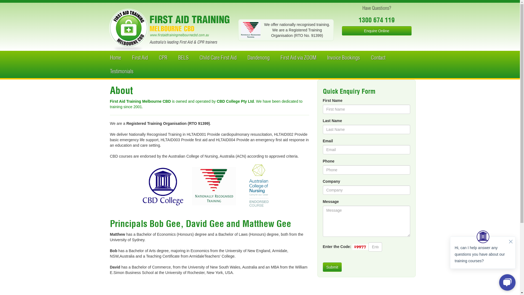 The image size is (524, 295). What do you see at coordinates (299, 58) in the screenshot?
I see `First Aid via ZOOM` at bounding box center [299, 58].